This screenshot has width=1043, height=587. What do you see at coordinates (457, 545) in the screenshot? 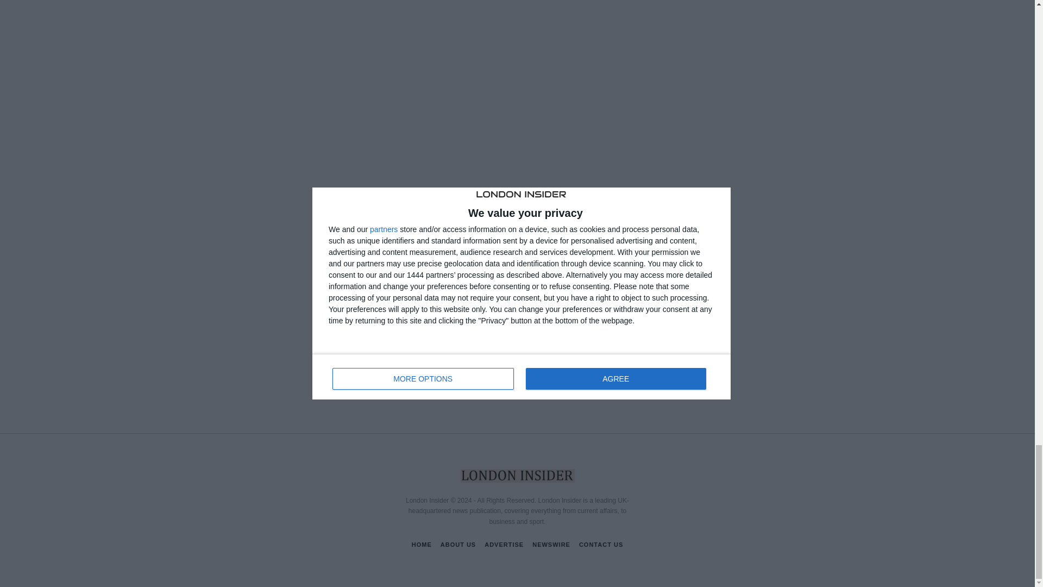
I see `ABOUT US` at bounding box center [457, 545].